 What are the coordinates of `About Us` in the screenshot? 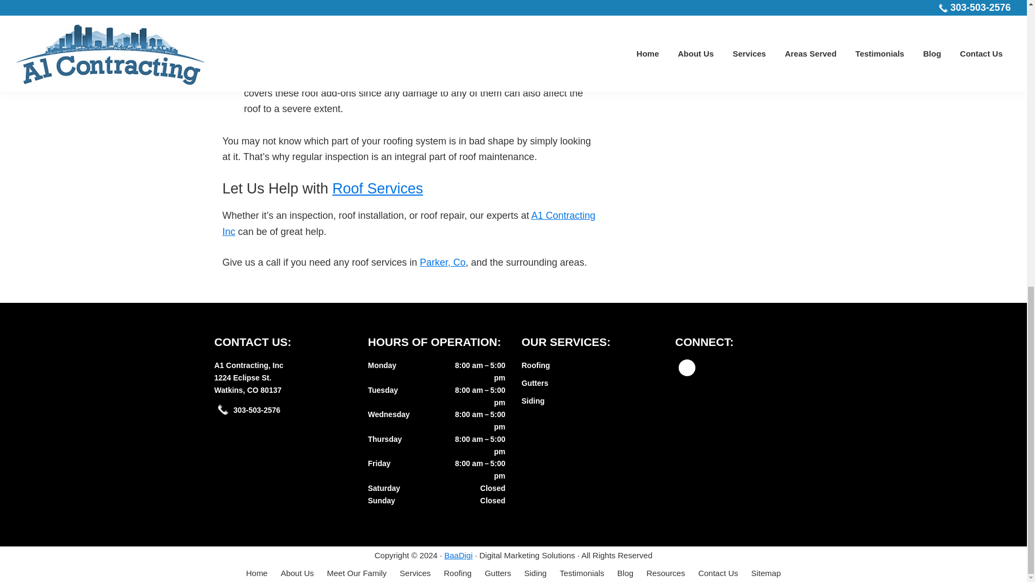 It's located at (298, 573).